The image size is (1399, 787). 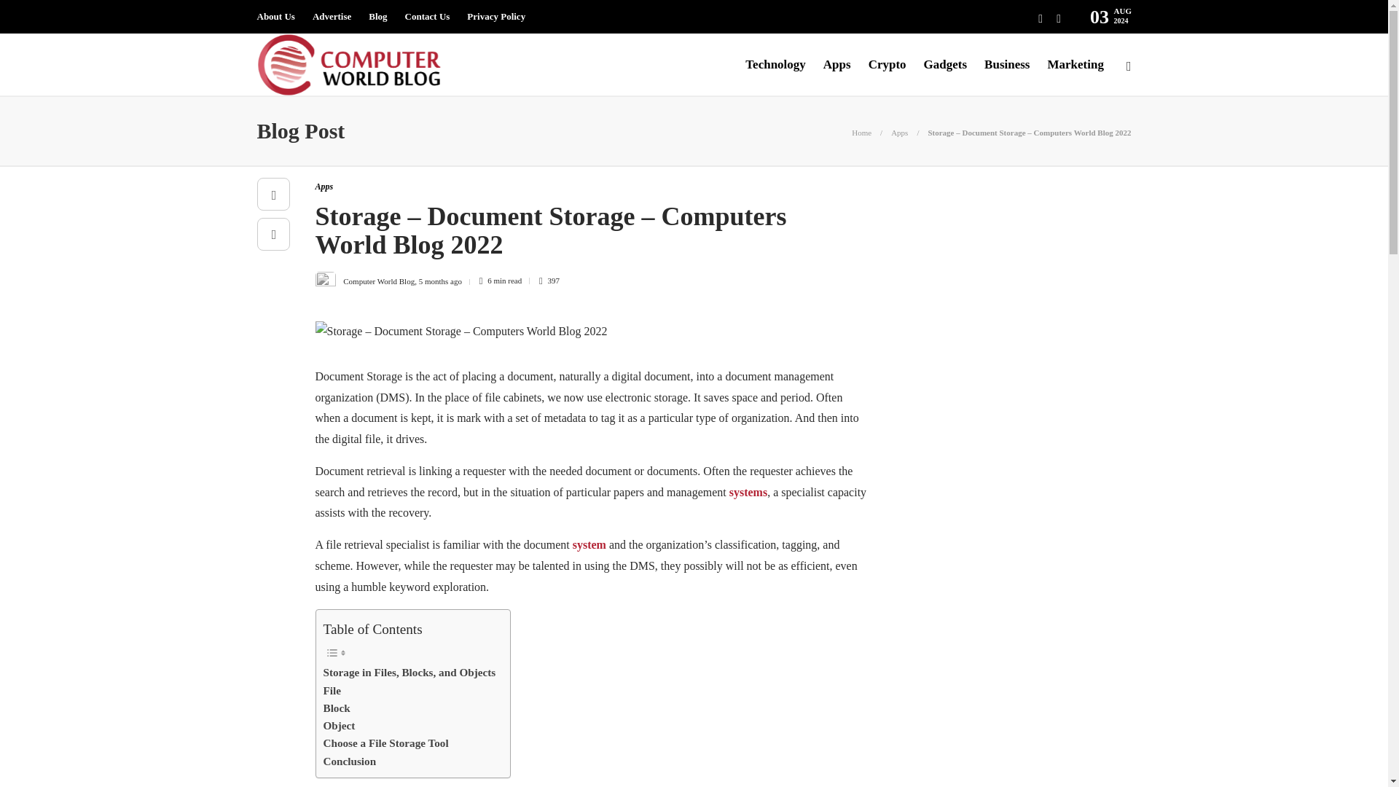 What do you see at coordinates (409, 673) in the screenshot?
I see `Storage in Files, Blocks, and Objects` at bounding box center [409, 673].